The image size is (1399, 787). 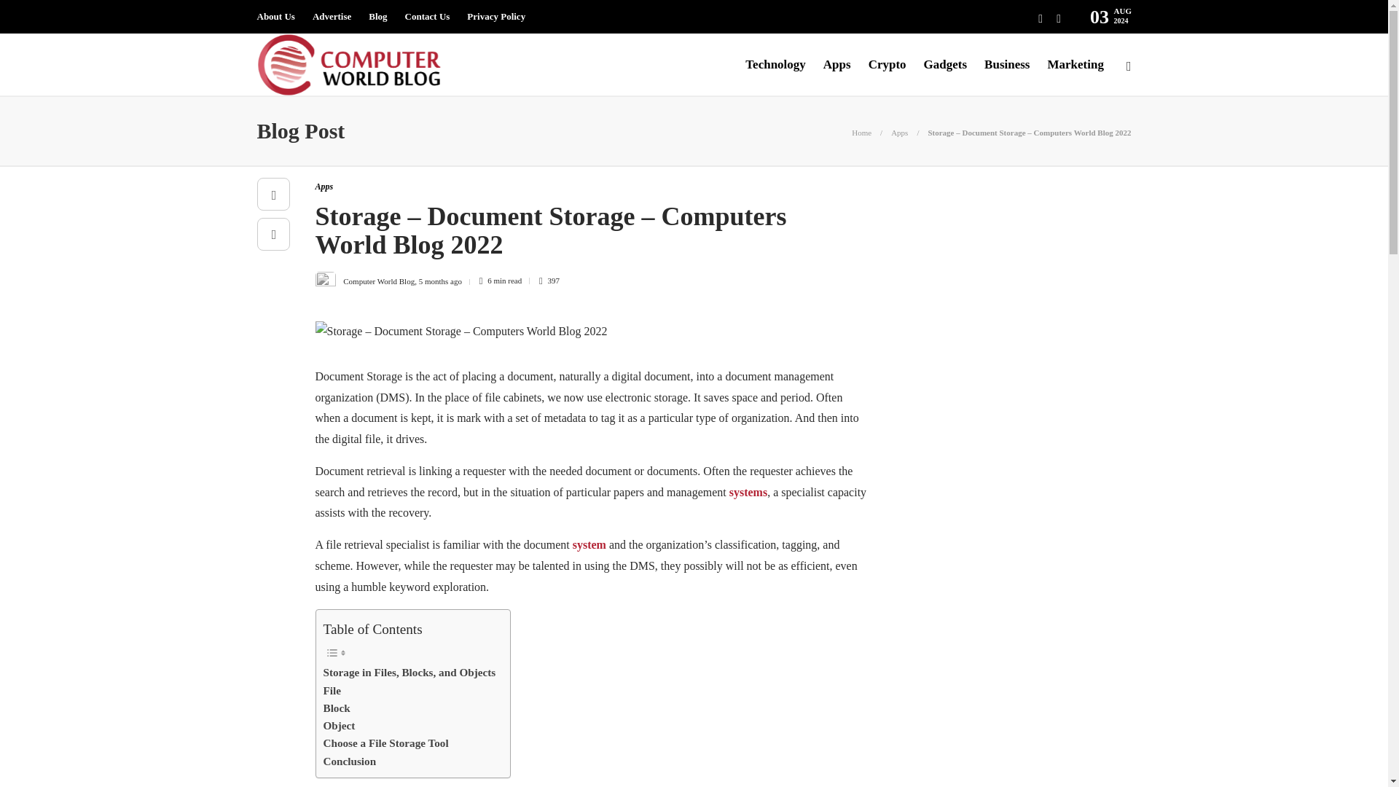 What do you see at coordinates (409, 673) in the screenshot?
I see `Storage in Files, Blocks, and Objects` at bounding box center [409, 673].